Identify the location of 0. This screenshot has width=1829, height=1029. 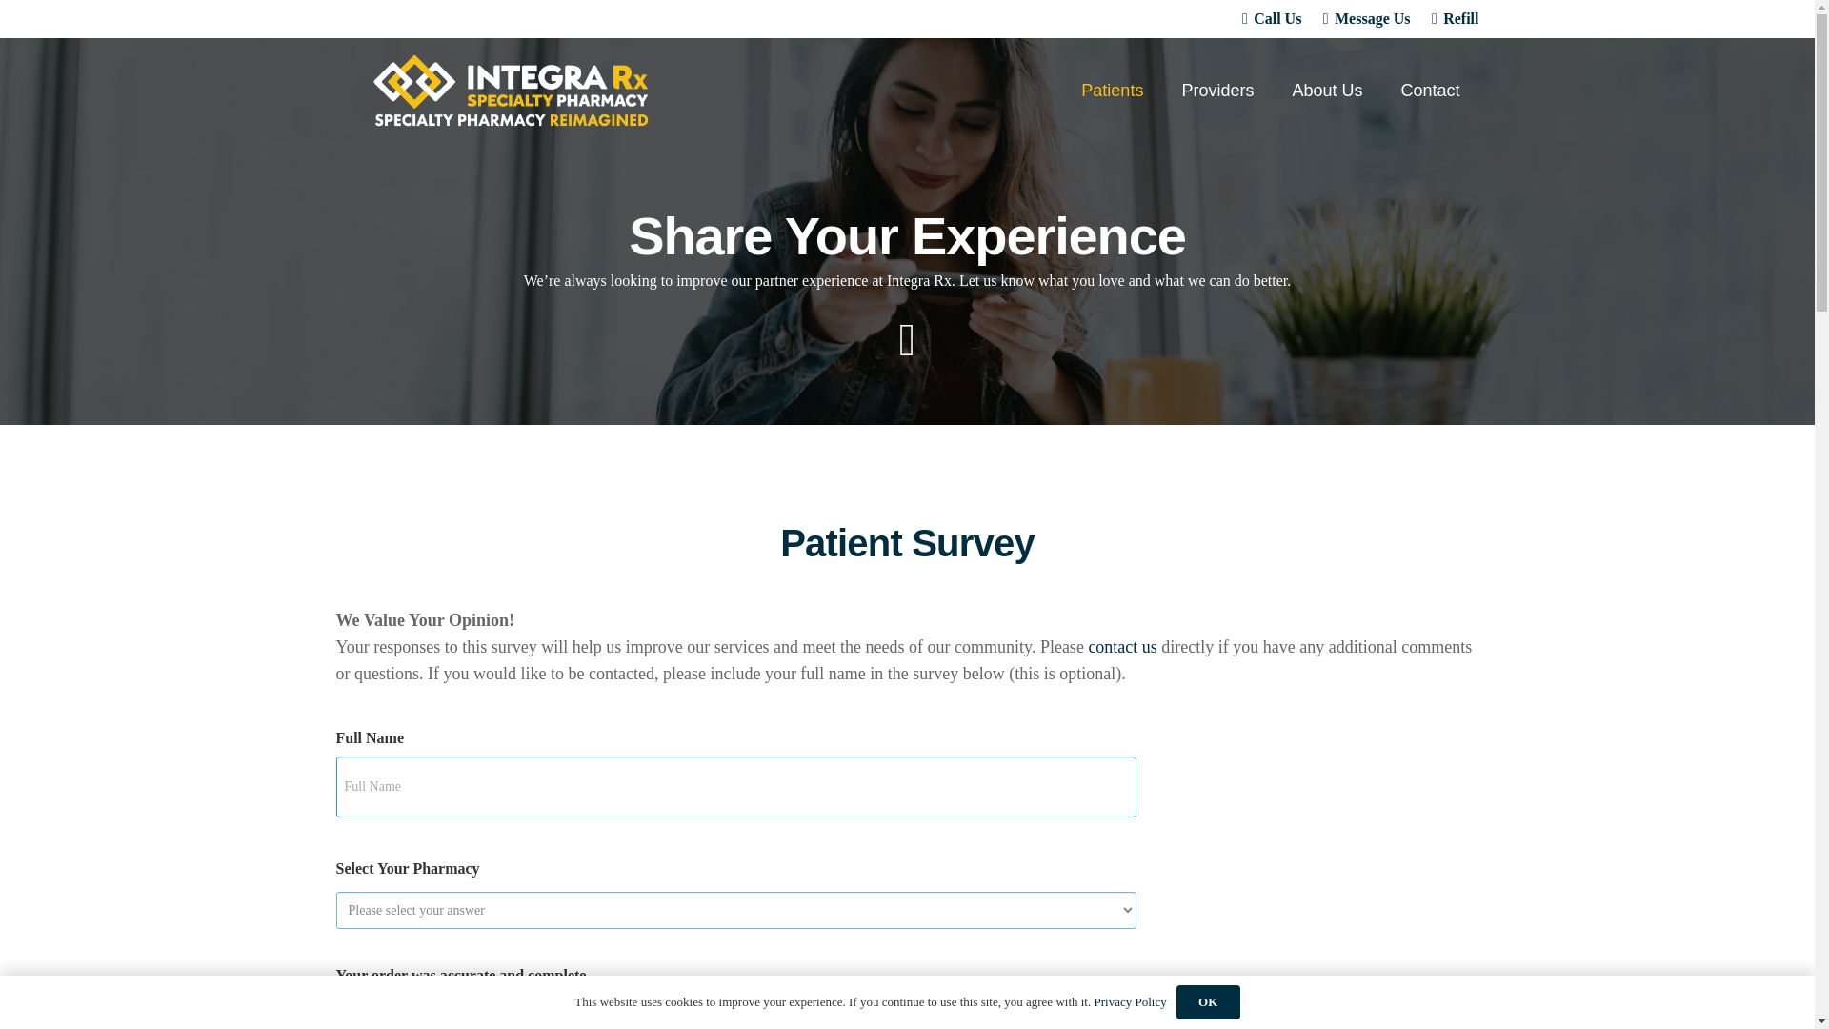
(343, 1012).